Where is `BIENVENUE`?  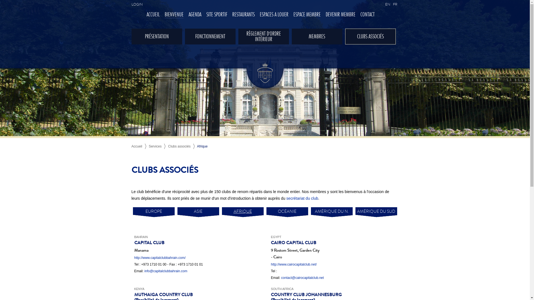
BIENVENUE is located at coordinates (174, 15).